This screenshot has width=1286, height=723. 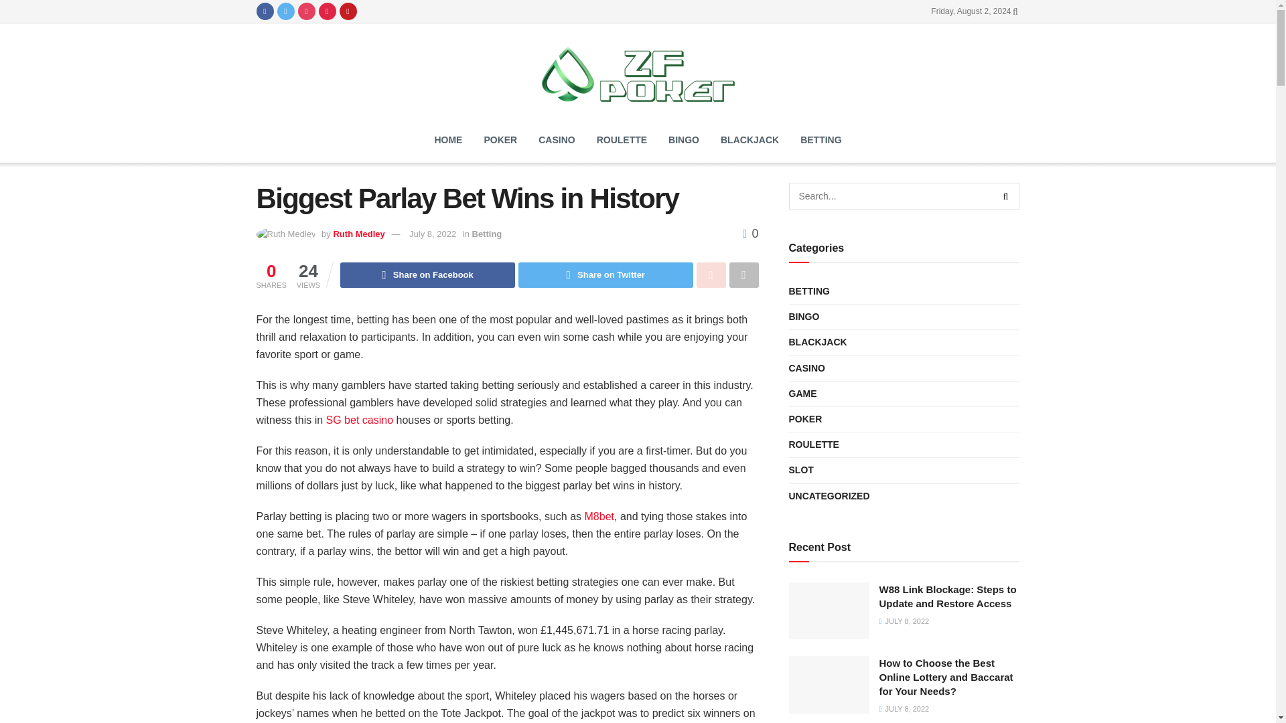 I want to click on SG bet casino, so click(x=360, y=420).